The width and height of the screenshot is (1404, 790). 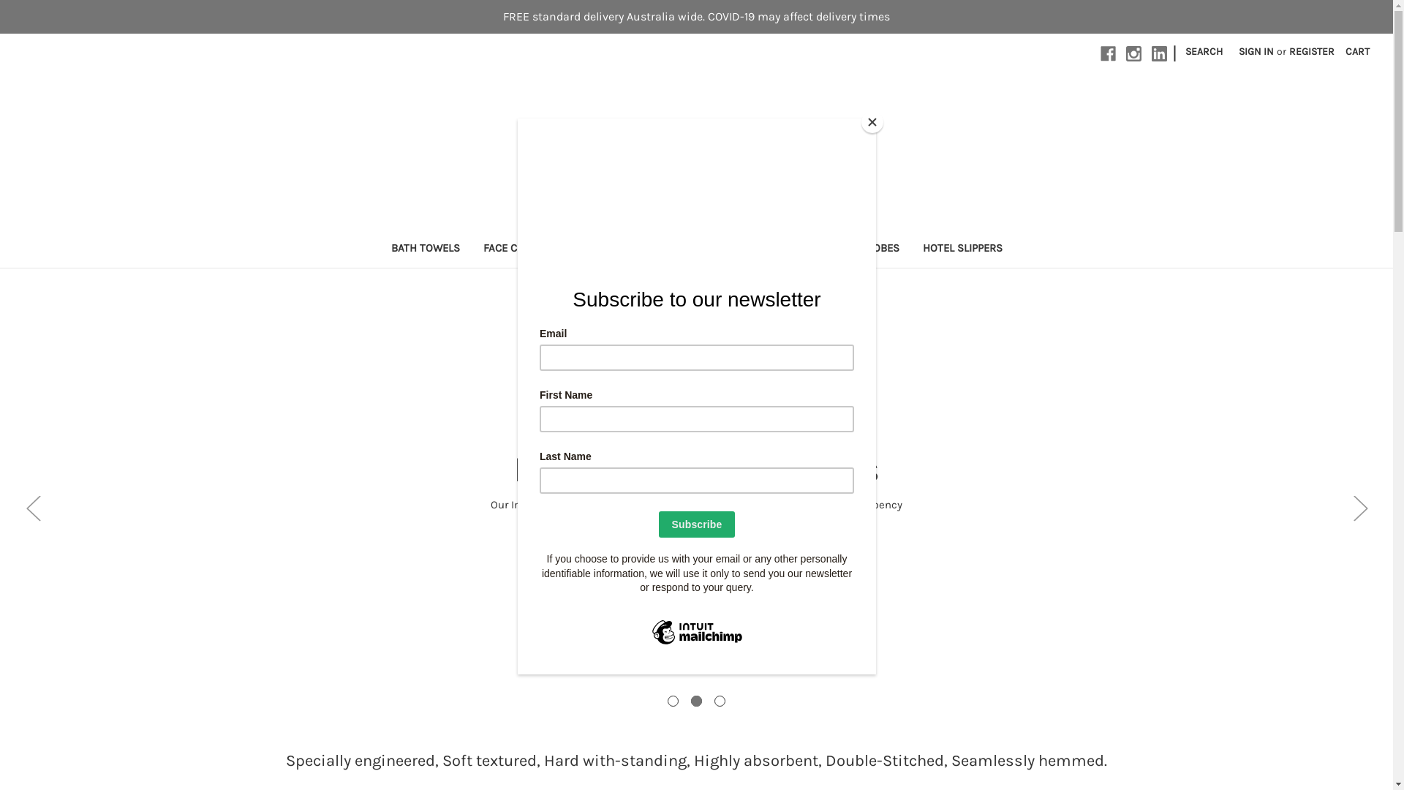 I want to click on SIGN IN, so click(x=1256, y=51).